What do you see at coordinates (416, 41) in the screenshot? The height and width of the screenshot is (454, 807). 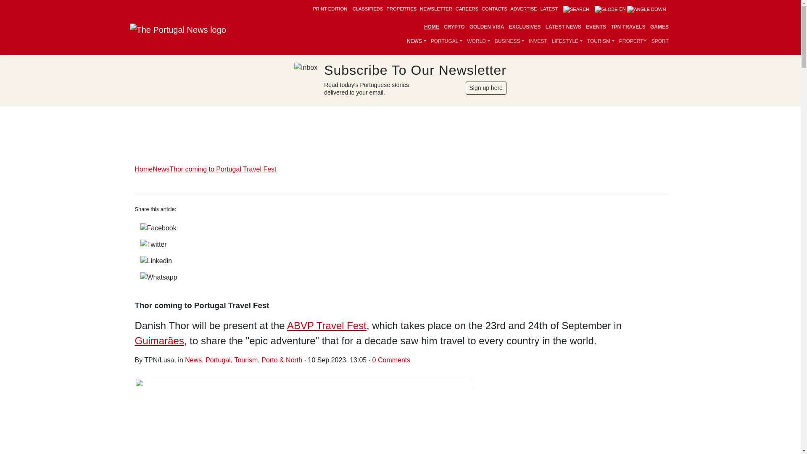 I see `NEWS` at bounding box center [416, 41].